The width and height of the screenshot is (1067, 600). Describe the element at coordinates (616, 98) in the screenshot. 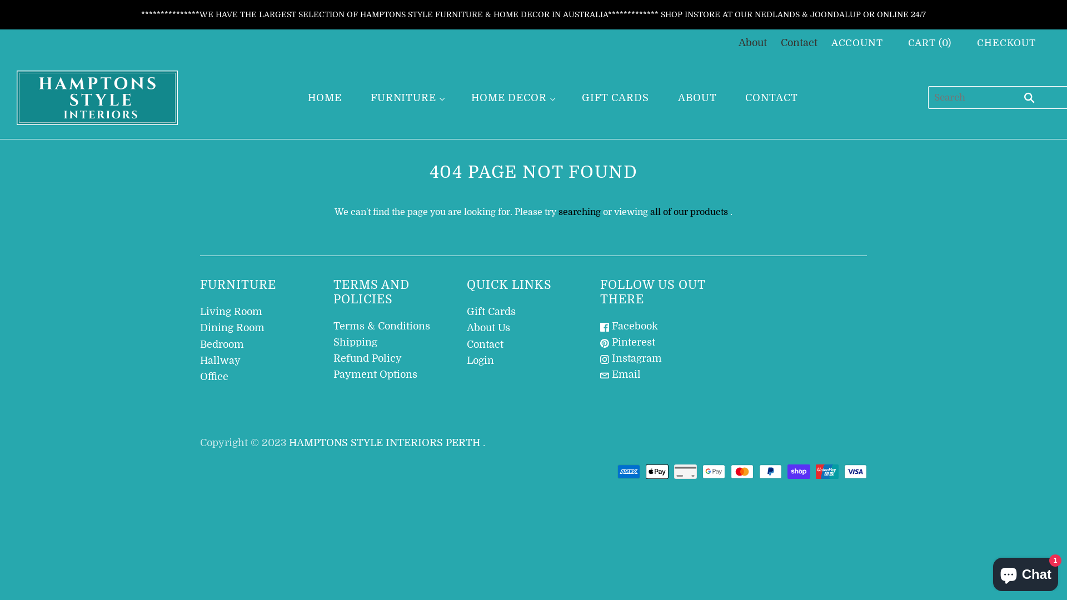

I see `GIFT CARDS` at that location.